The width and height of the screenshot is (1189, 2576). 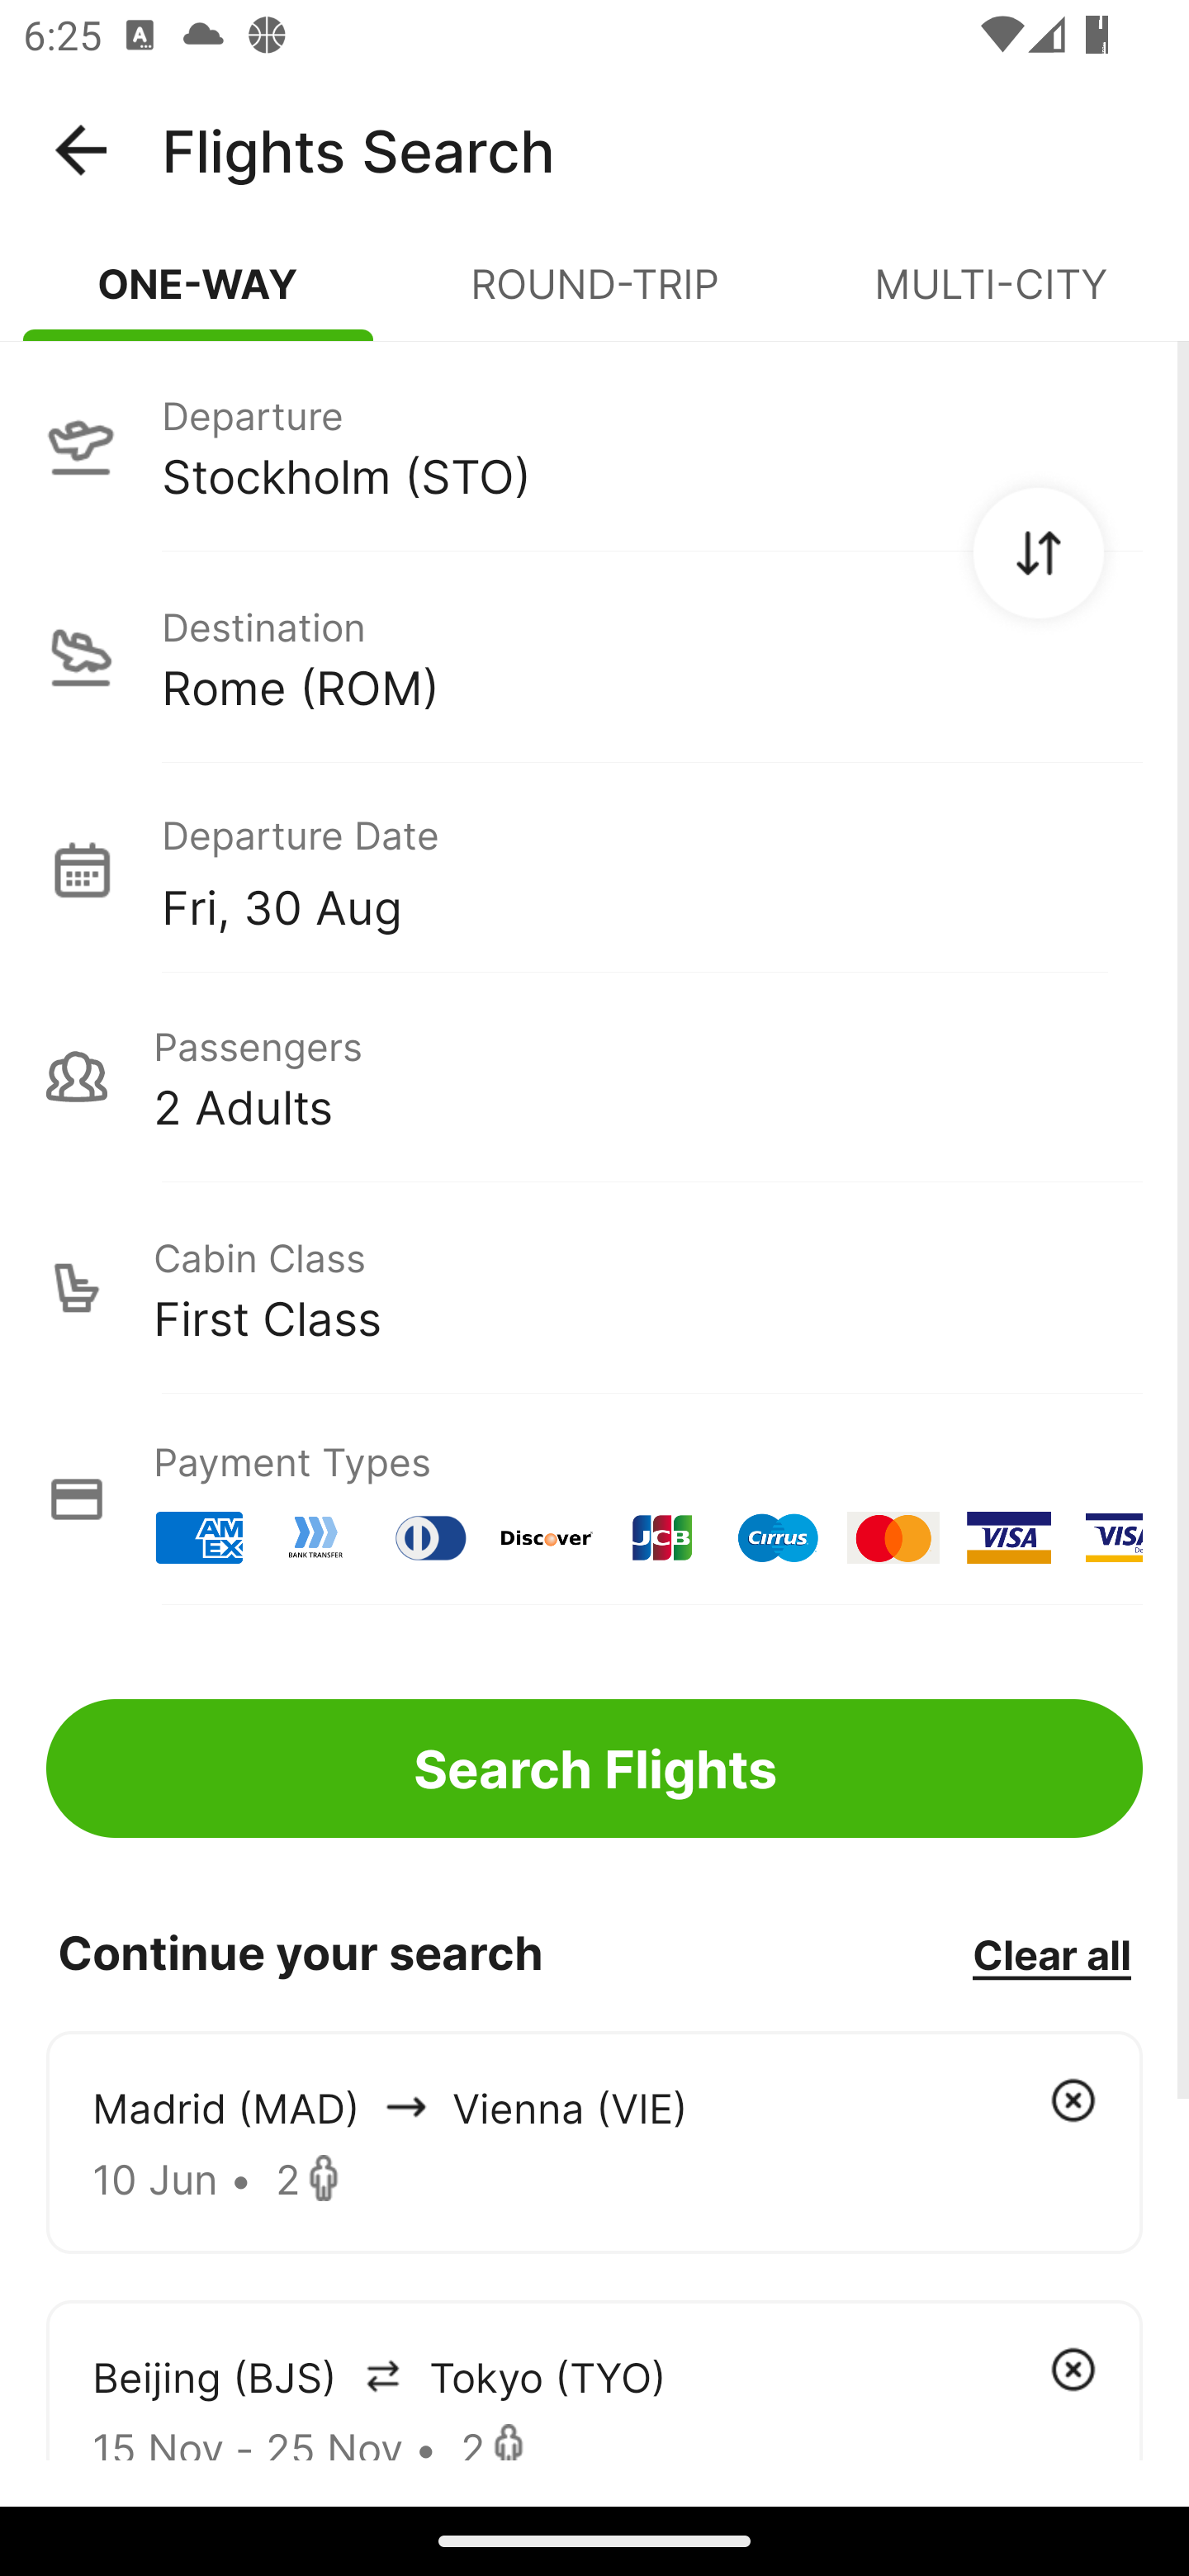 I want to click on ONE-WAY, so click(x=198, y=297).